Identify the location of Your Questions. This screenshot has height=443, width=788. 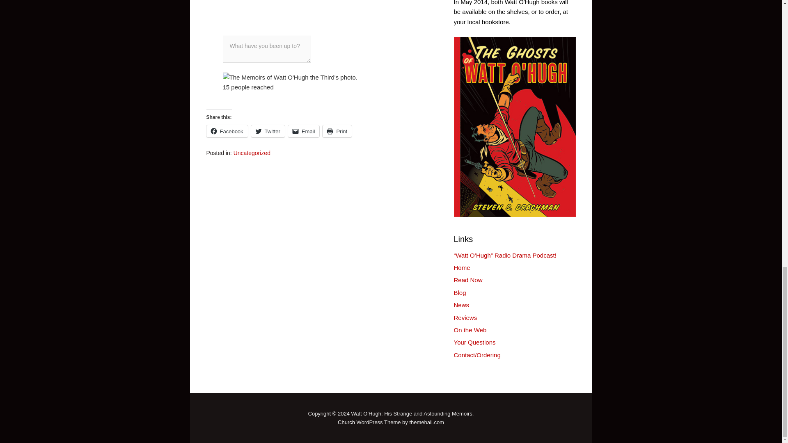
(474, 342).